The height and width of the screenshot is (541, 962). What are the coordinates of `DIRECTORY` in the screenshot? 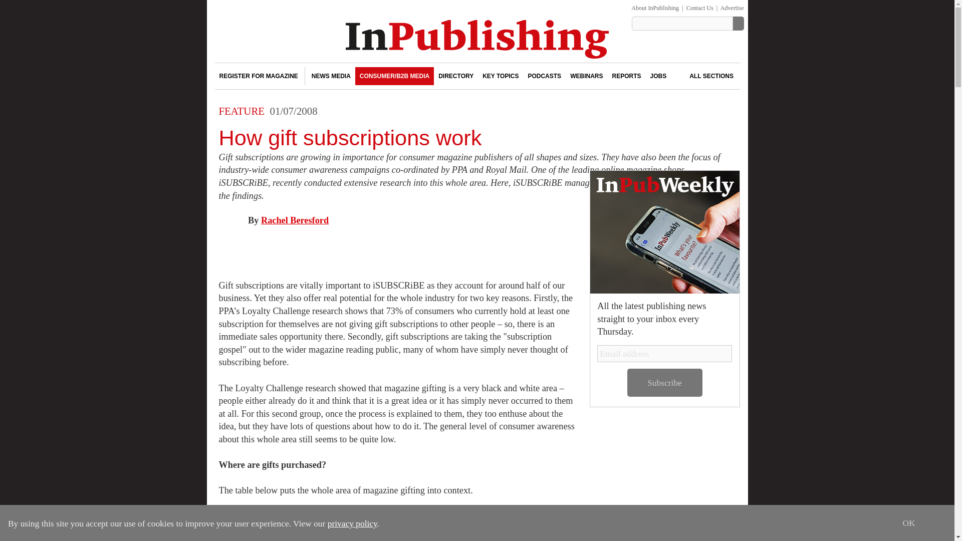 It's located at (456, 76).